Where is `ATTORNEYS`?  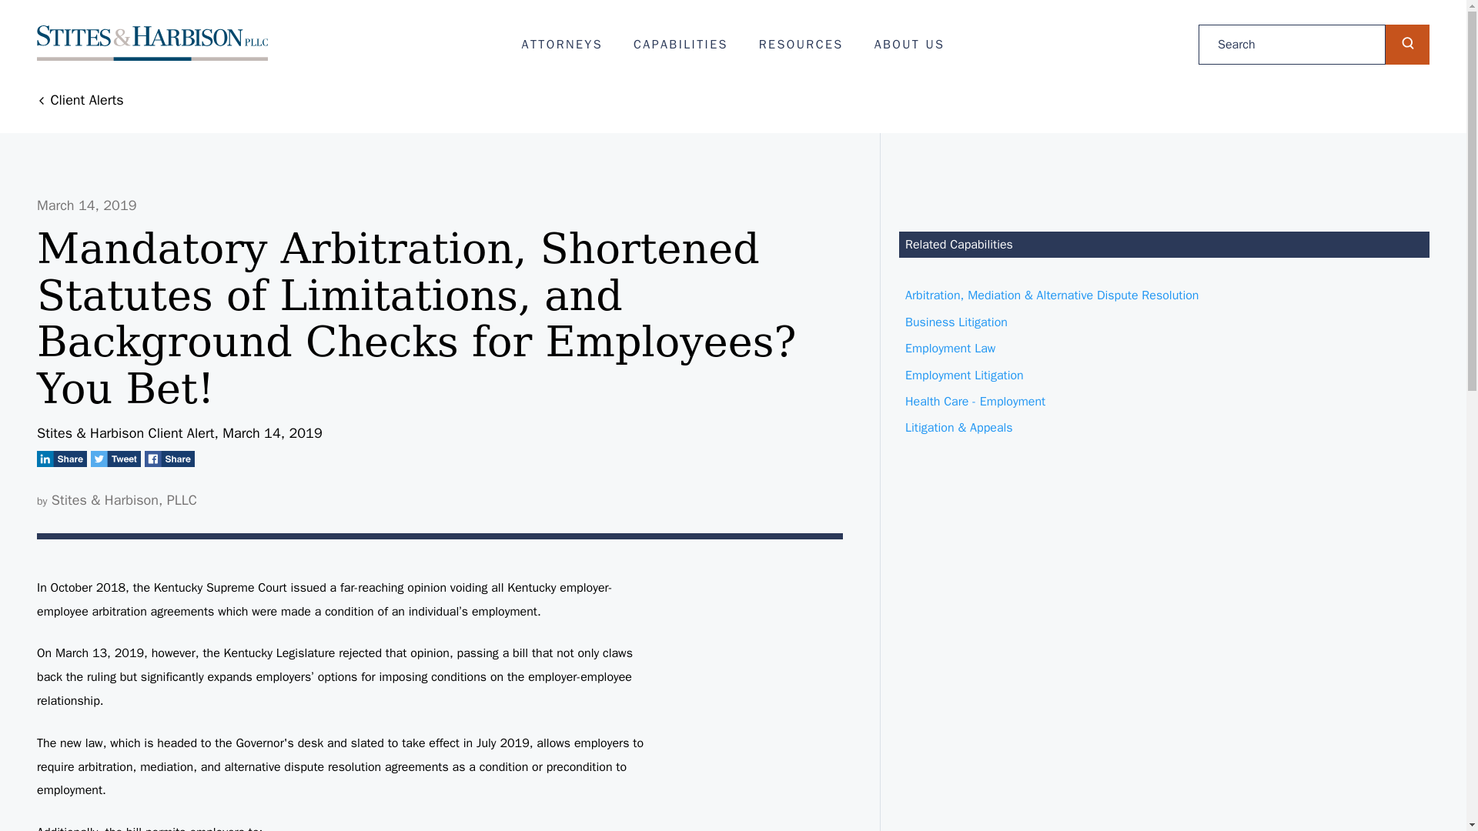
ATTORNEYS is located at coordinates (562, 45).